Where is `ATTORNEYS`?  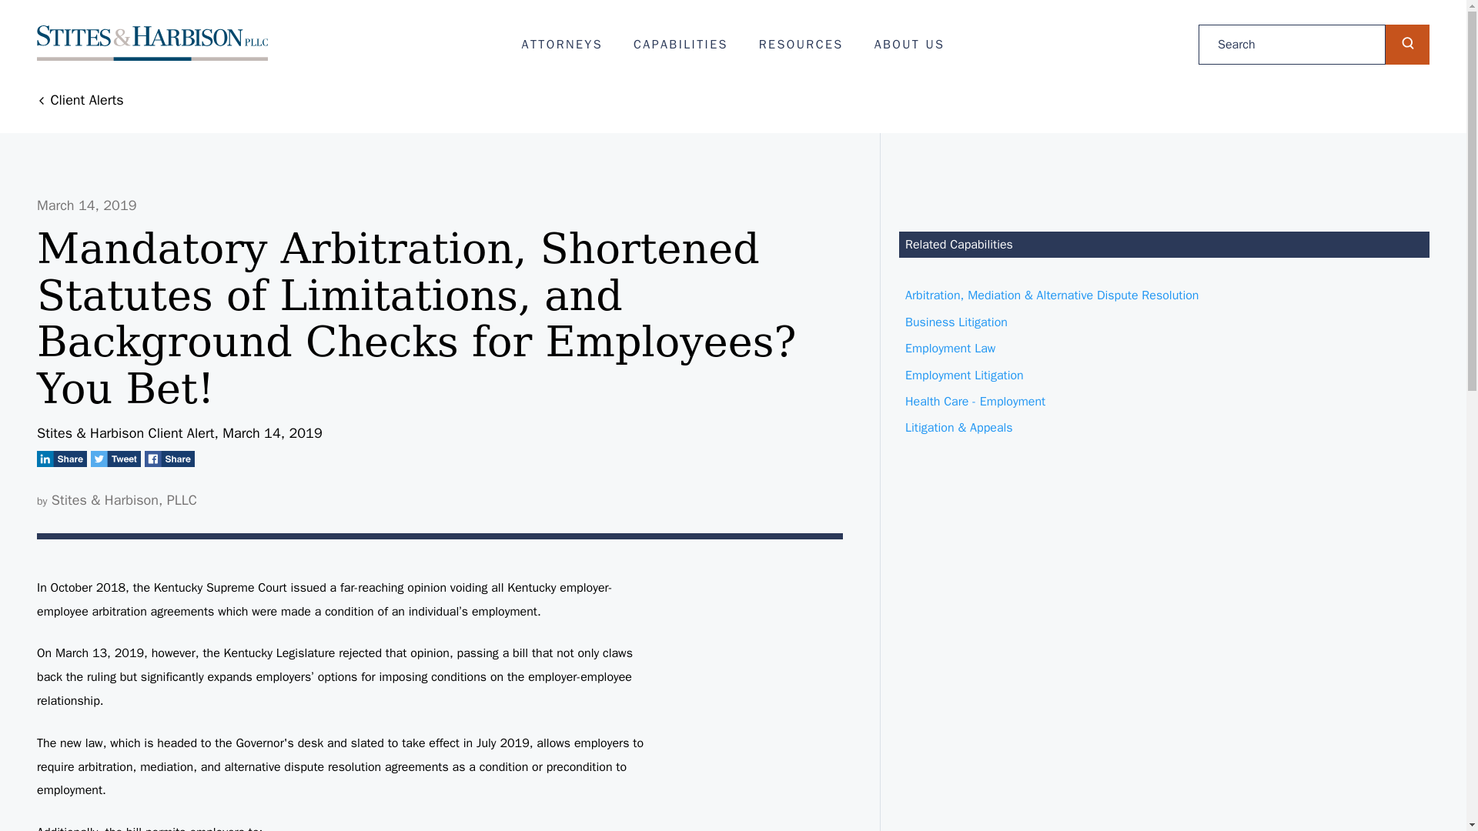
ATTORNEYS is located at coordinates (562, 45).